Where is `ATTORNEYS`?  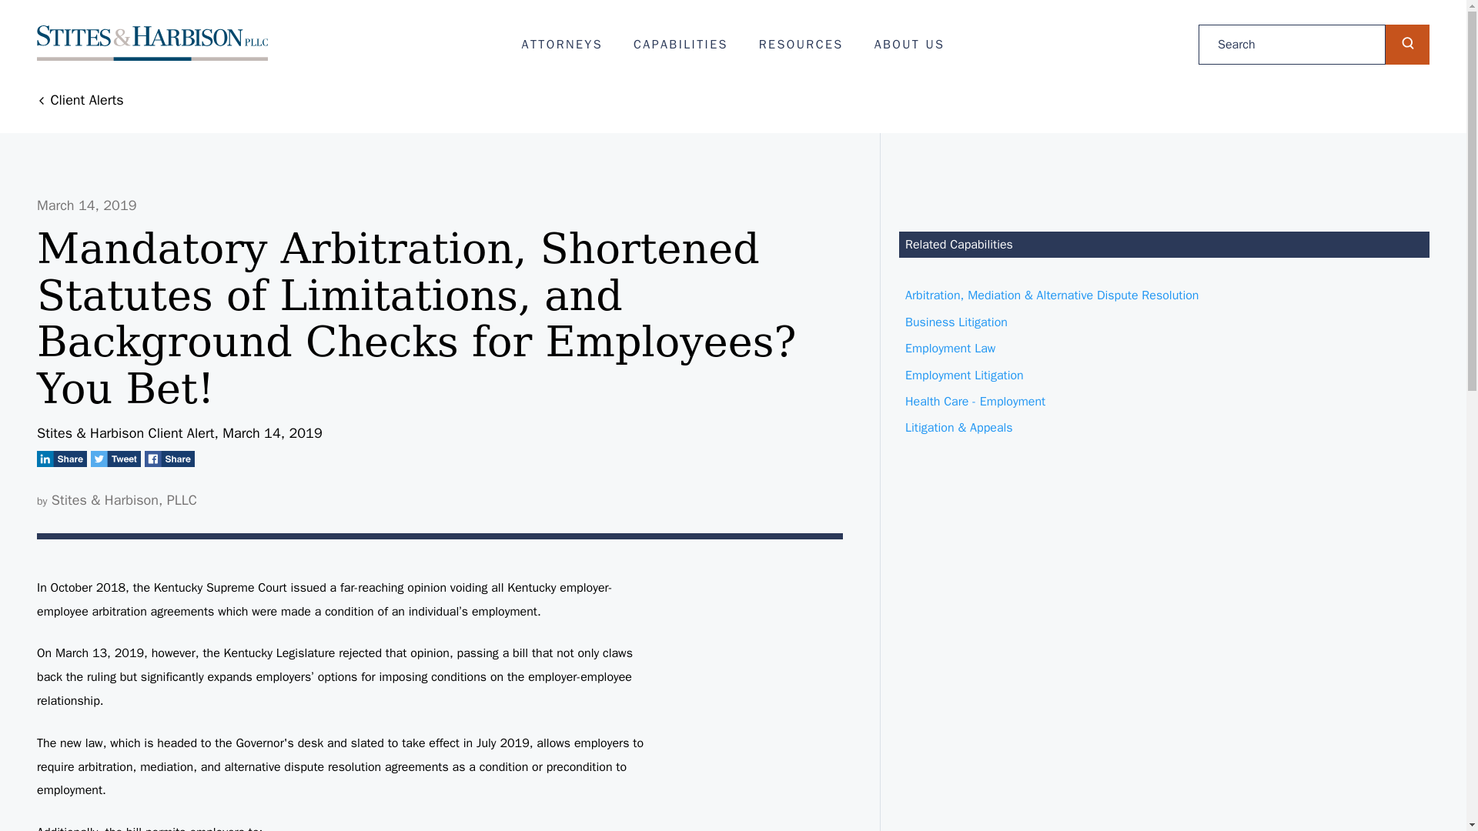
ATTORNEYS is located at coordinates (562, 45).